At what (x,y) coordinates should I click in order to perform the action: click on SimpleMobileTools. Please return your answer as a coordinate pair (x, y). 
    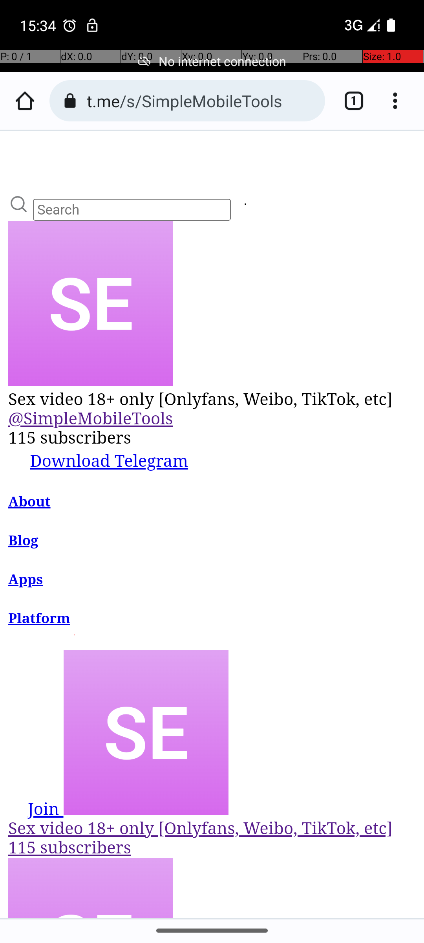
    Looking at the image, I should click on (245, 206).